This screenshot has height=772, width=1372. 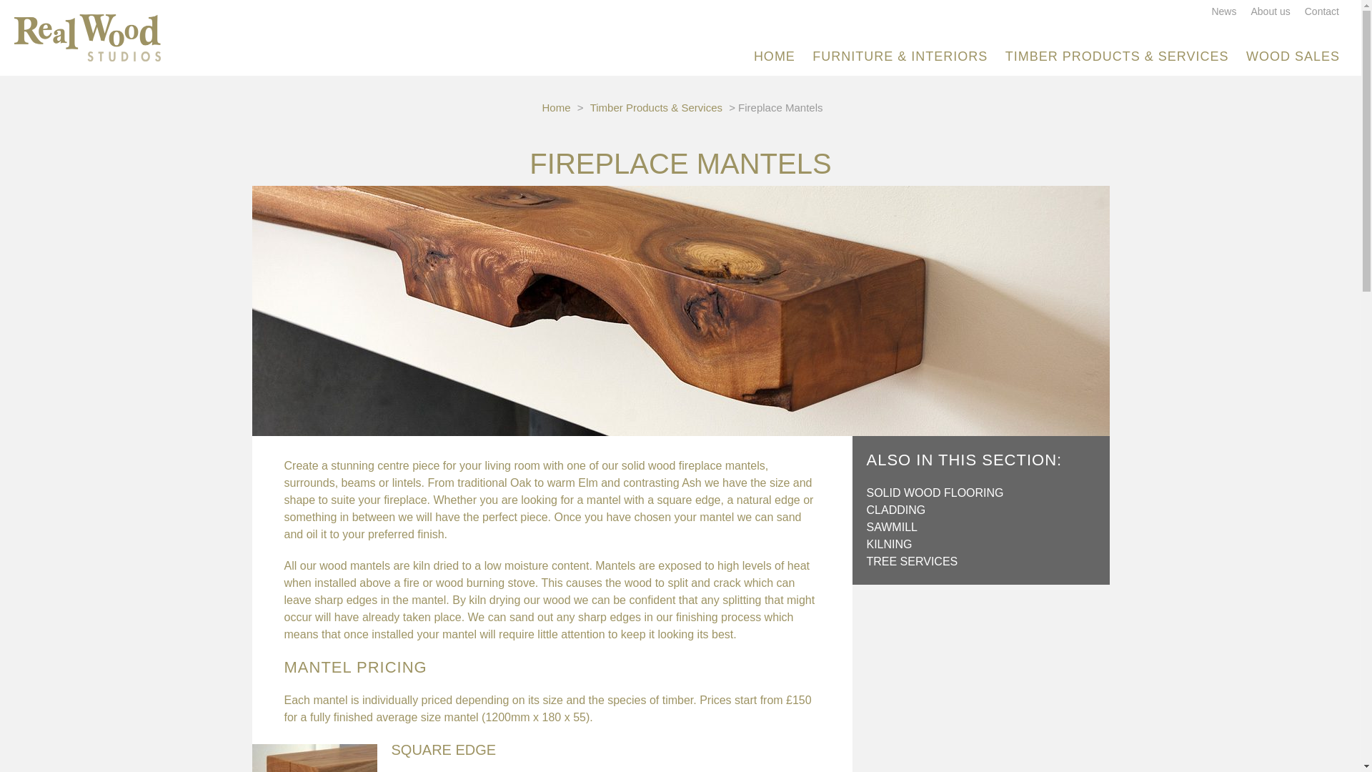 I want to click on News, so click(x=1223, y=11).